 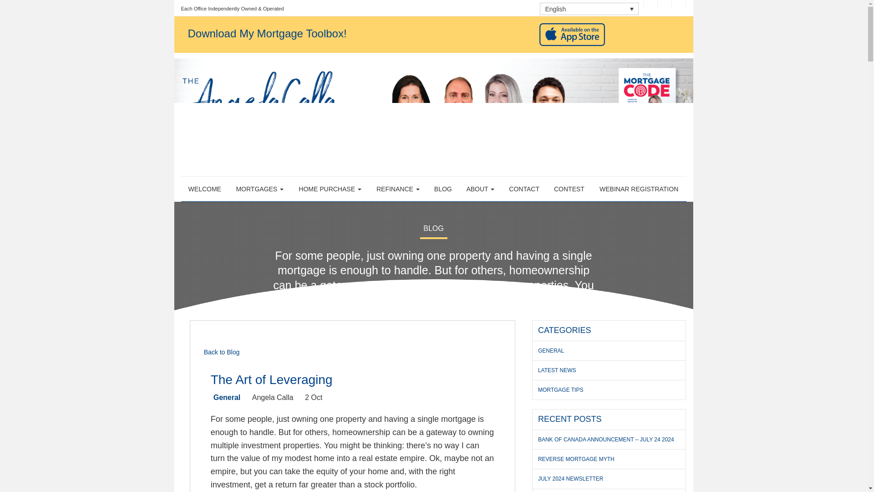 What do you see at coordinates (398, 189) in the screenshot?
I see `REFINANCE` at bounding box center [398, 189].